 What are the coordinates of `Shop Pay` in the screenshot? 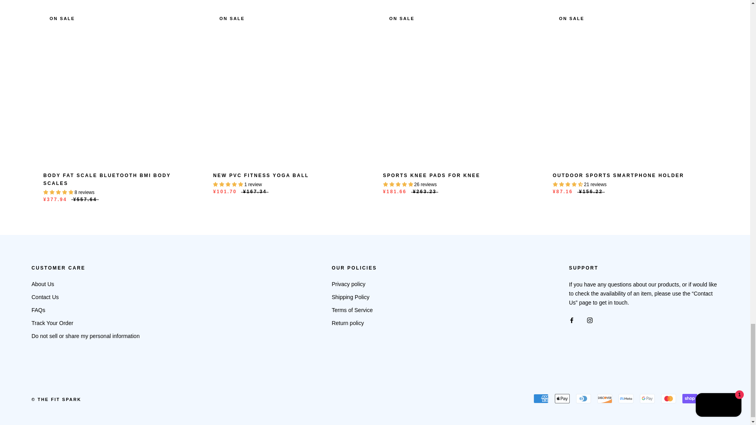 It's located at (690, 398).